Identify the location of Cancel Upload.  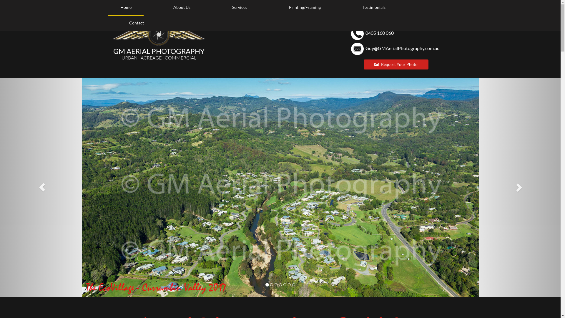
(13, 4).